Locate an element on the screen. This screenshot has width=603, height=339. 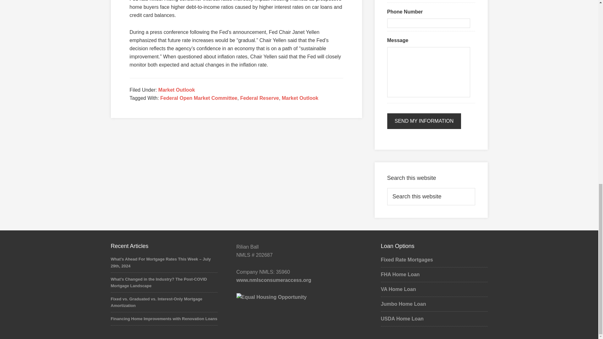
Fixed Rate Mortgages is located at coordinates (406, 259).